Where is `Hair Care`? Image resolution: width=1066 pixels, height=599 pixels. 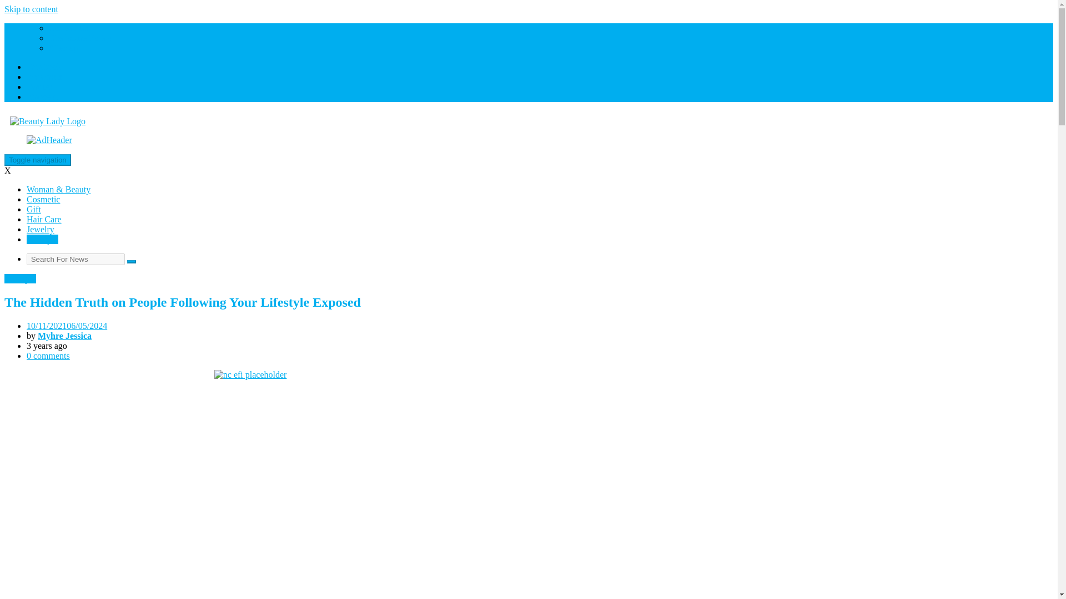
Hair Care is located at coordinates (44, 219).